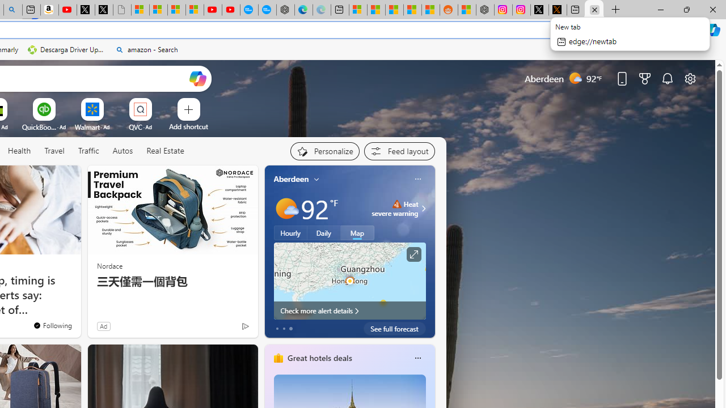  I want to click on Hourly, so click(290, 233).